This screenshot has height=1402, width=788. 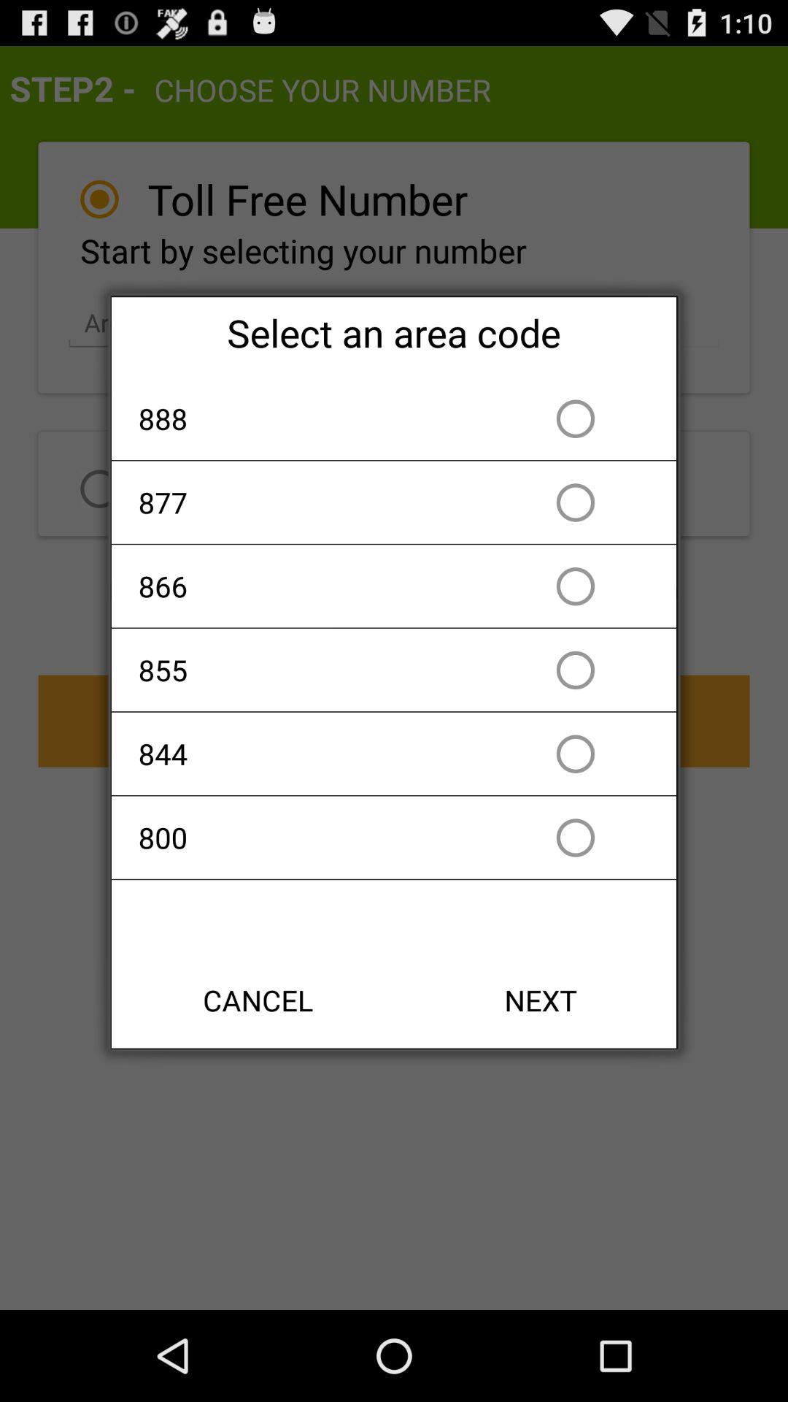 I want to click on scroll to the 844 item, so click(x=310, y=754).